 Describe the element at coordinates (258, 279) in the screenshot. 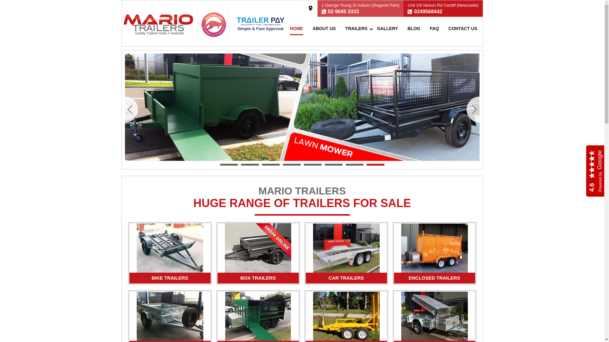

I see `BOX TRAILERS` at that location.